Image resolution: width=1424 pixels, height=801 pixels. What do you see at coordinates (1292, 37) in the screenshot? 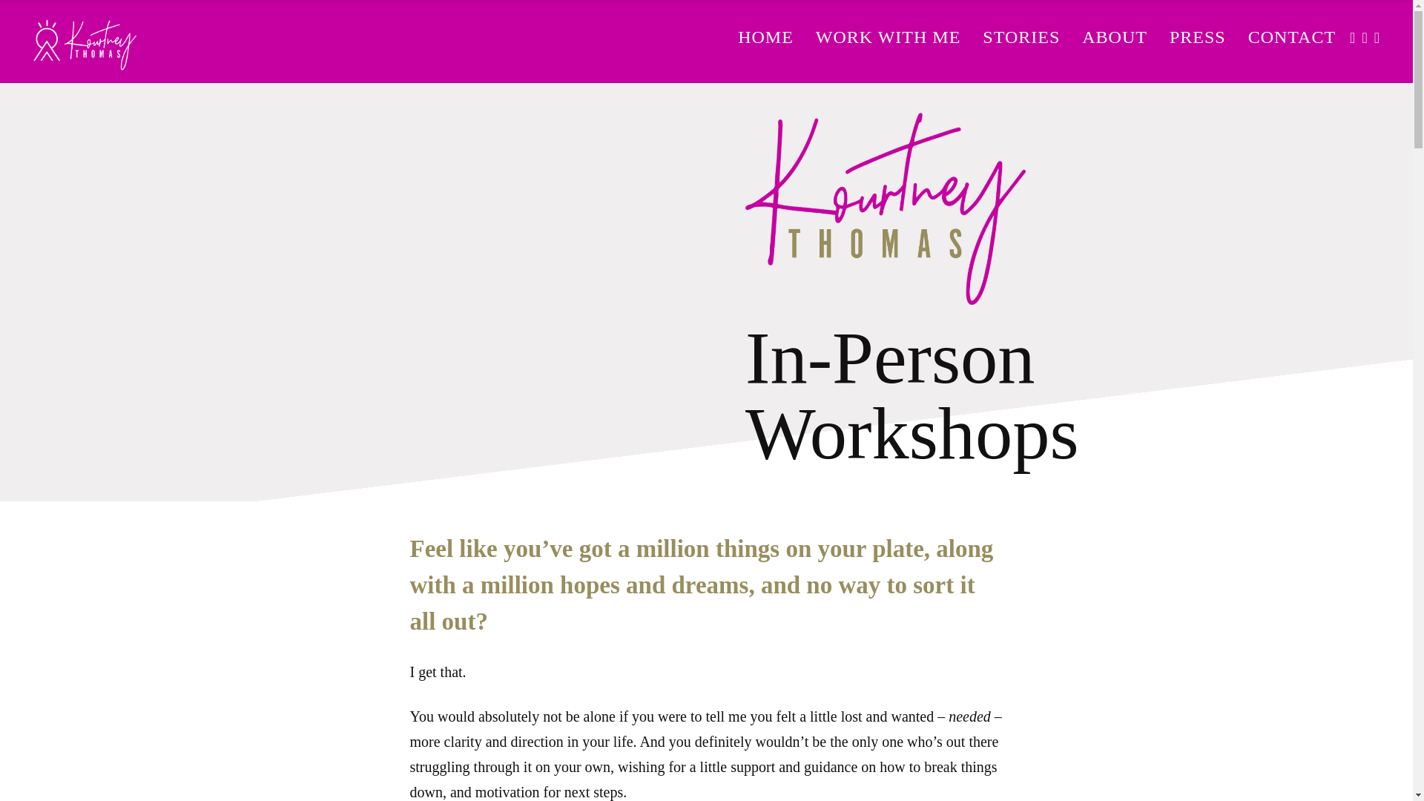
I see `CONTACT` at bounding box center [1292, 37].